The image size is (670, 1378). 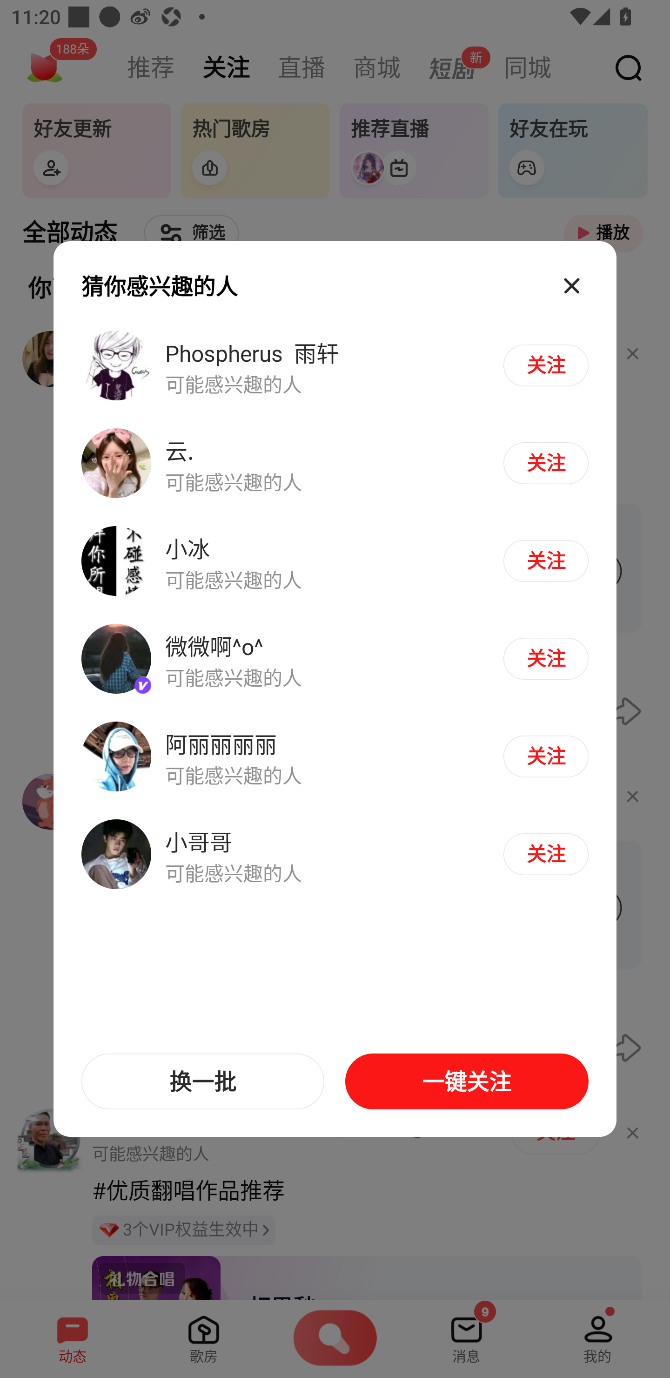 I want to click on 关注 按钮, so click(x=545, y=756).